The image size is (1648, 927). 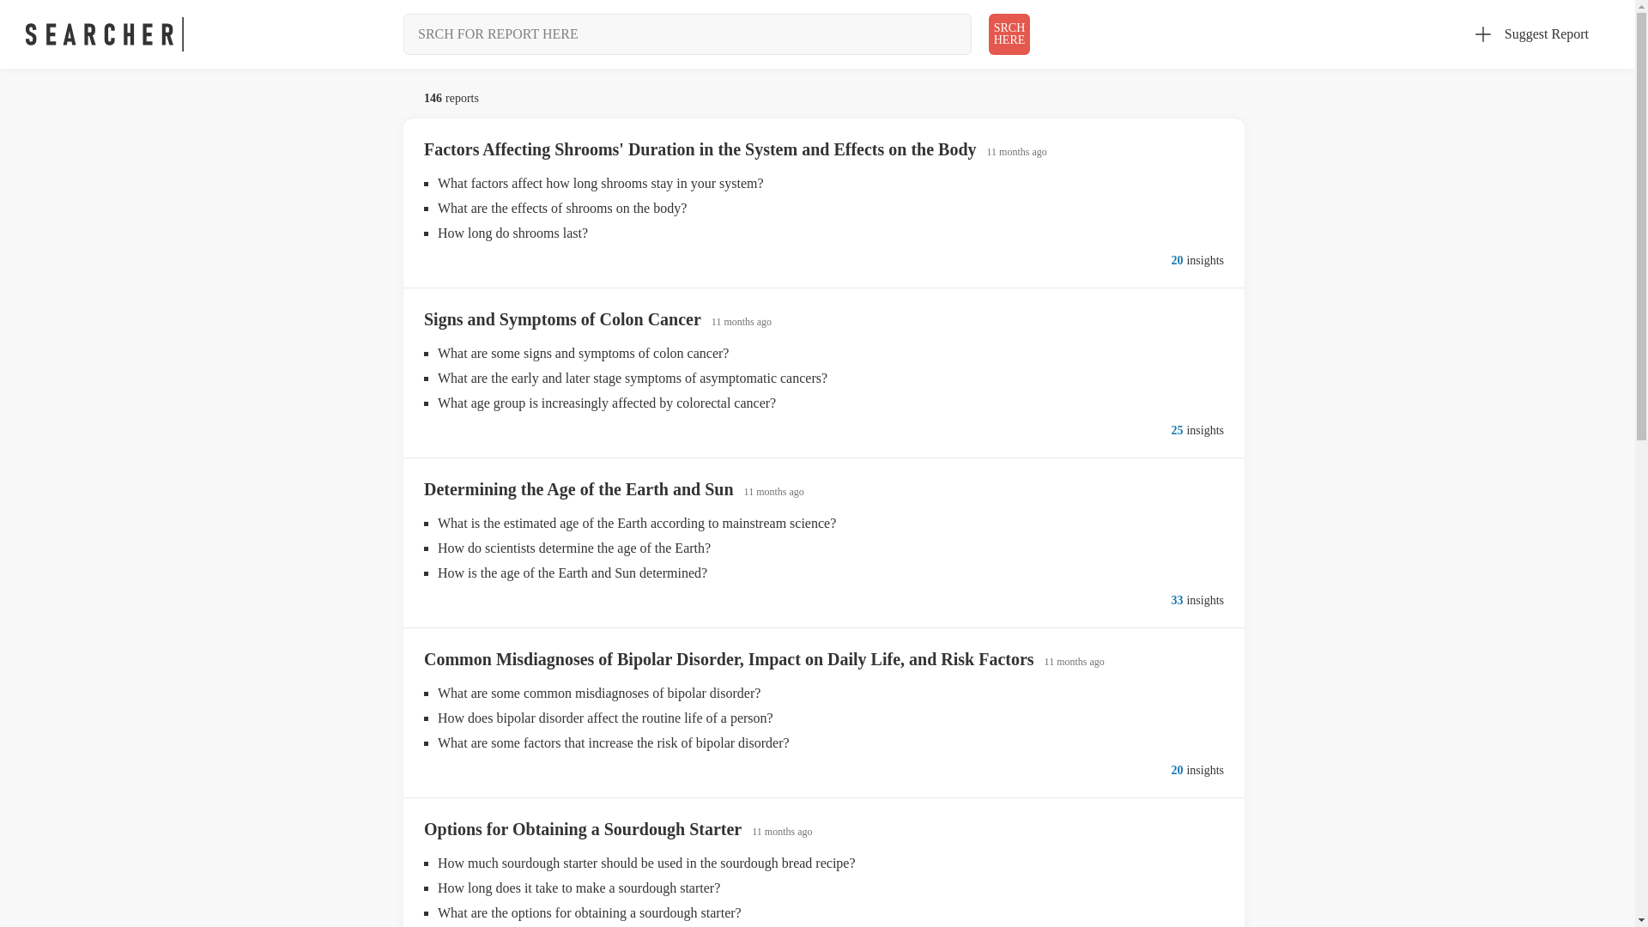 What do you see at coordinates (562, 319) in the screenshot?
I see `Suggest Report` at bounding box center [562, 319].